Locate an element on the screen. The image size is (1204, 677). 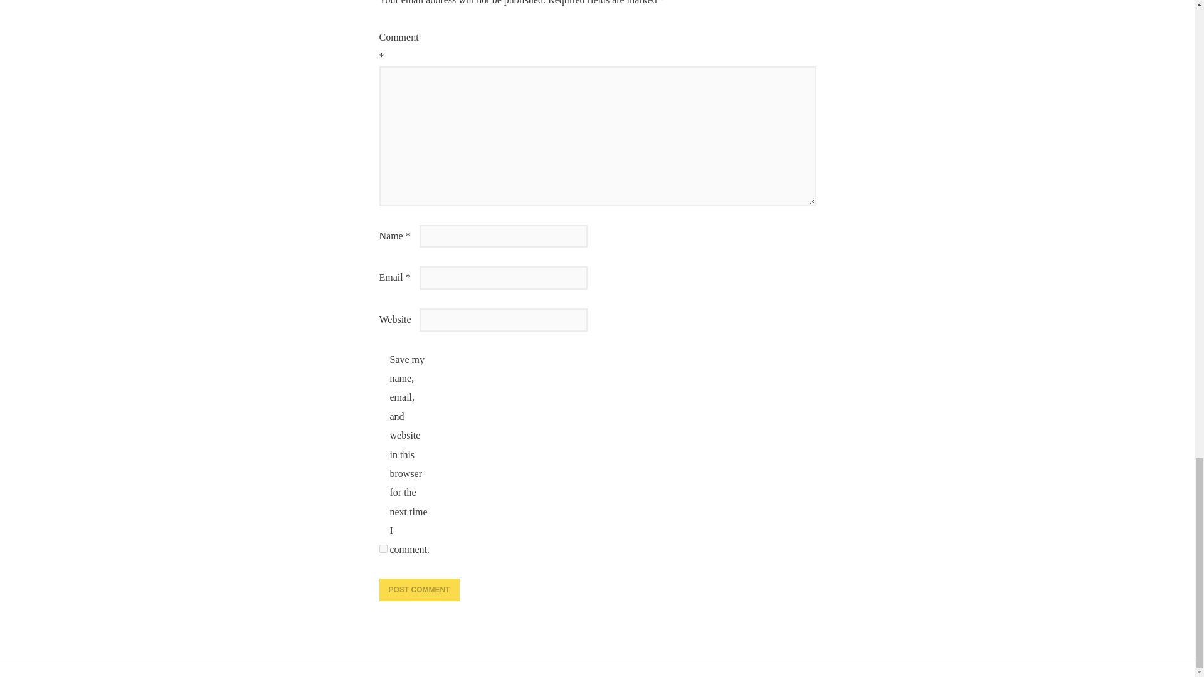
Post Comment is located at coordinates (419, 590).